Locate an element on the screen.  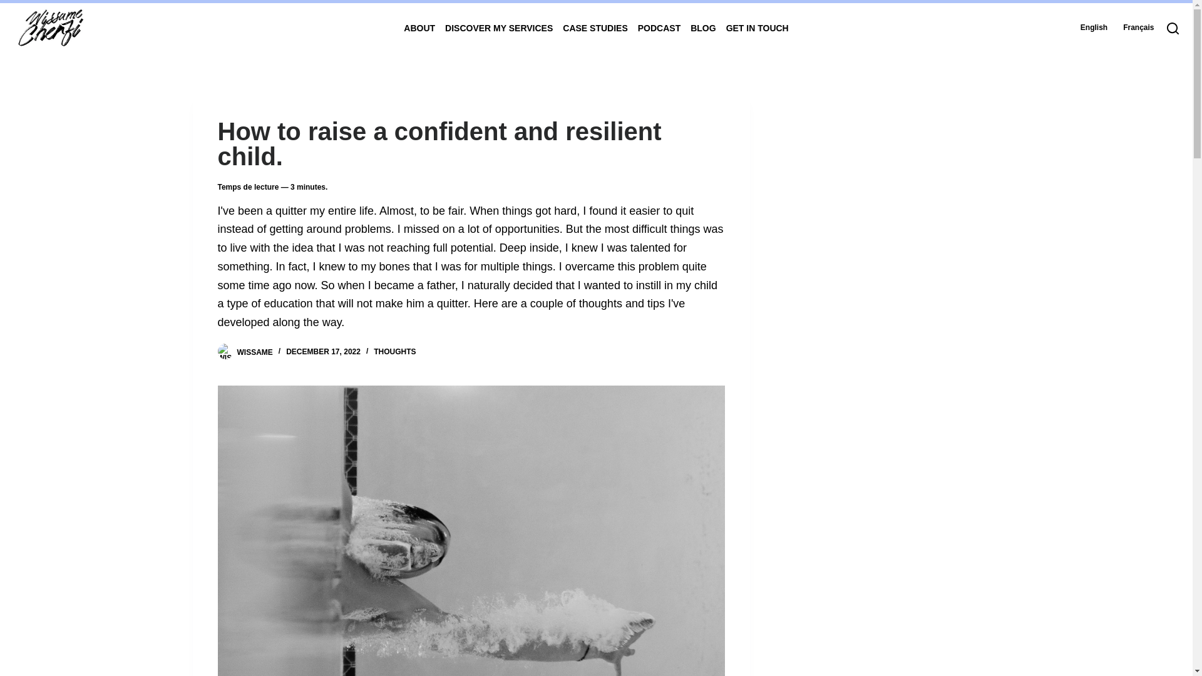
Skip to content is located at coordinates (13, 6).